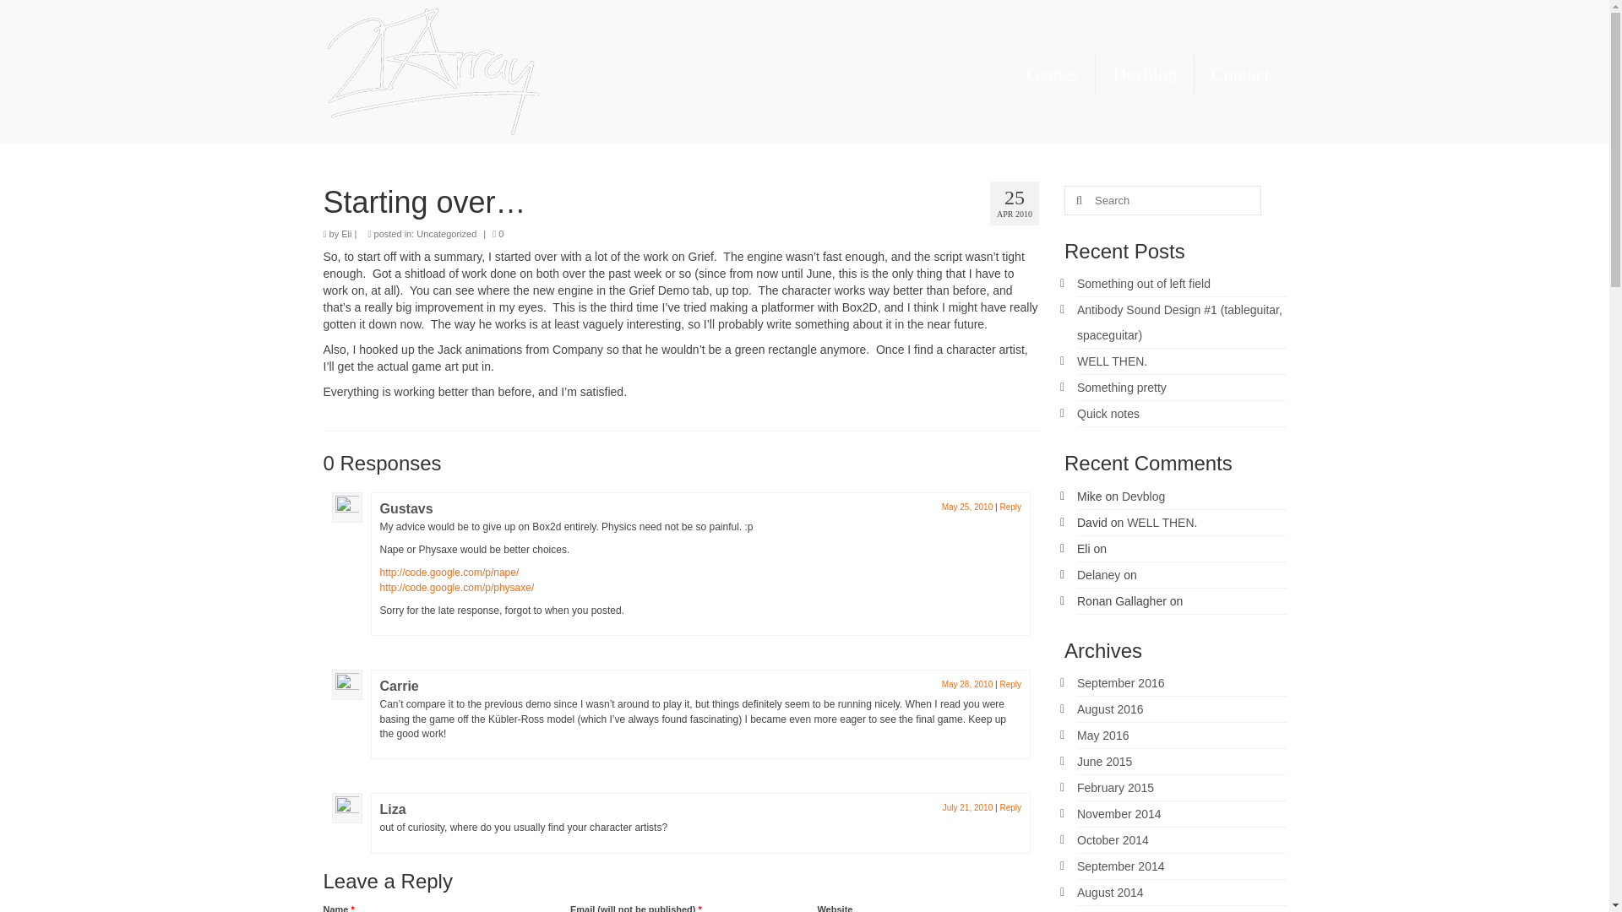  I want to click on Eli, so click(346, 233).